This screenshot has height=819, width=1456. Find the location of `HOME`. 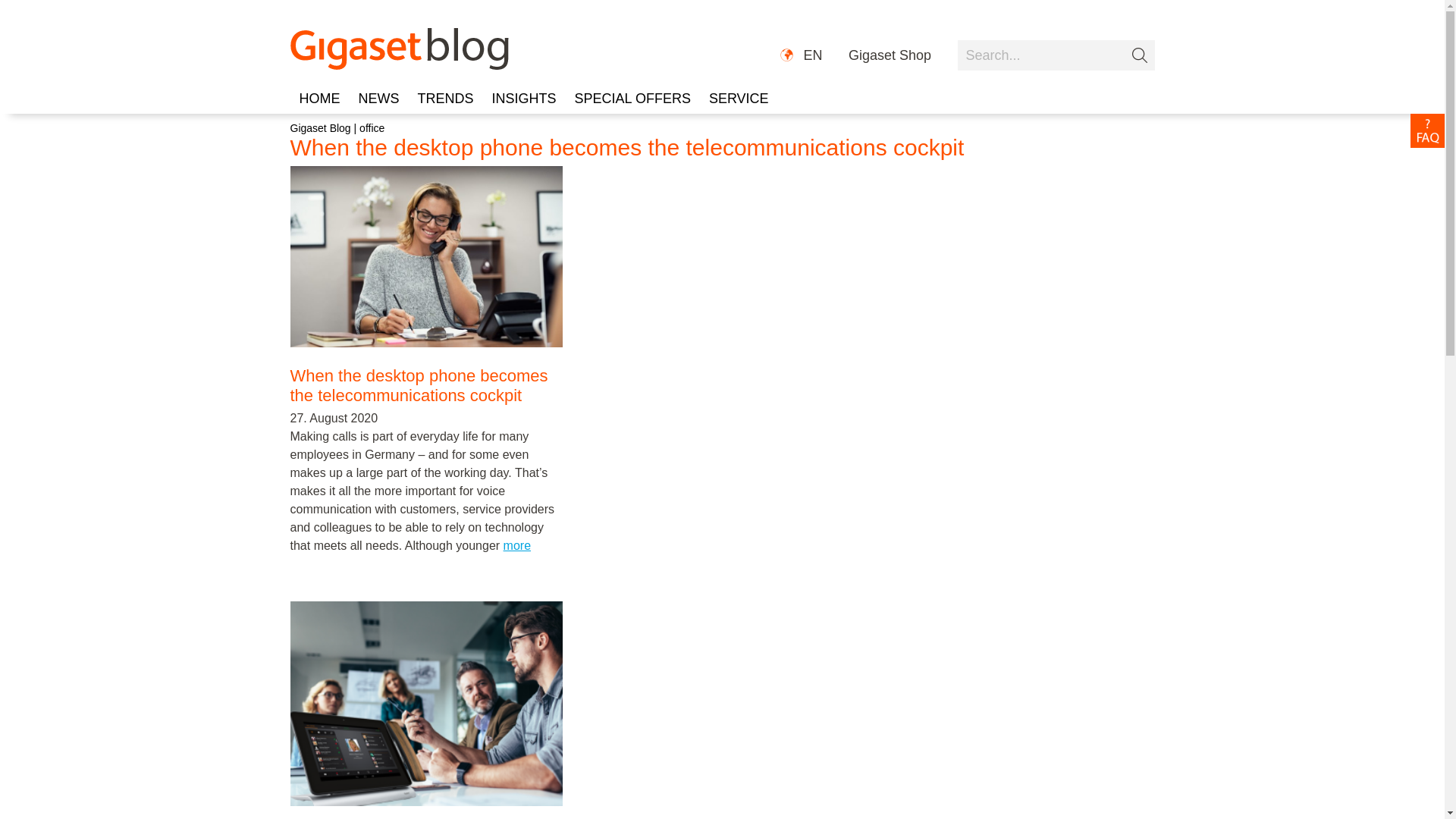

HOME is located at coordinates (319, 99).